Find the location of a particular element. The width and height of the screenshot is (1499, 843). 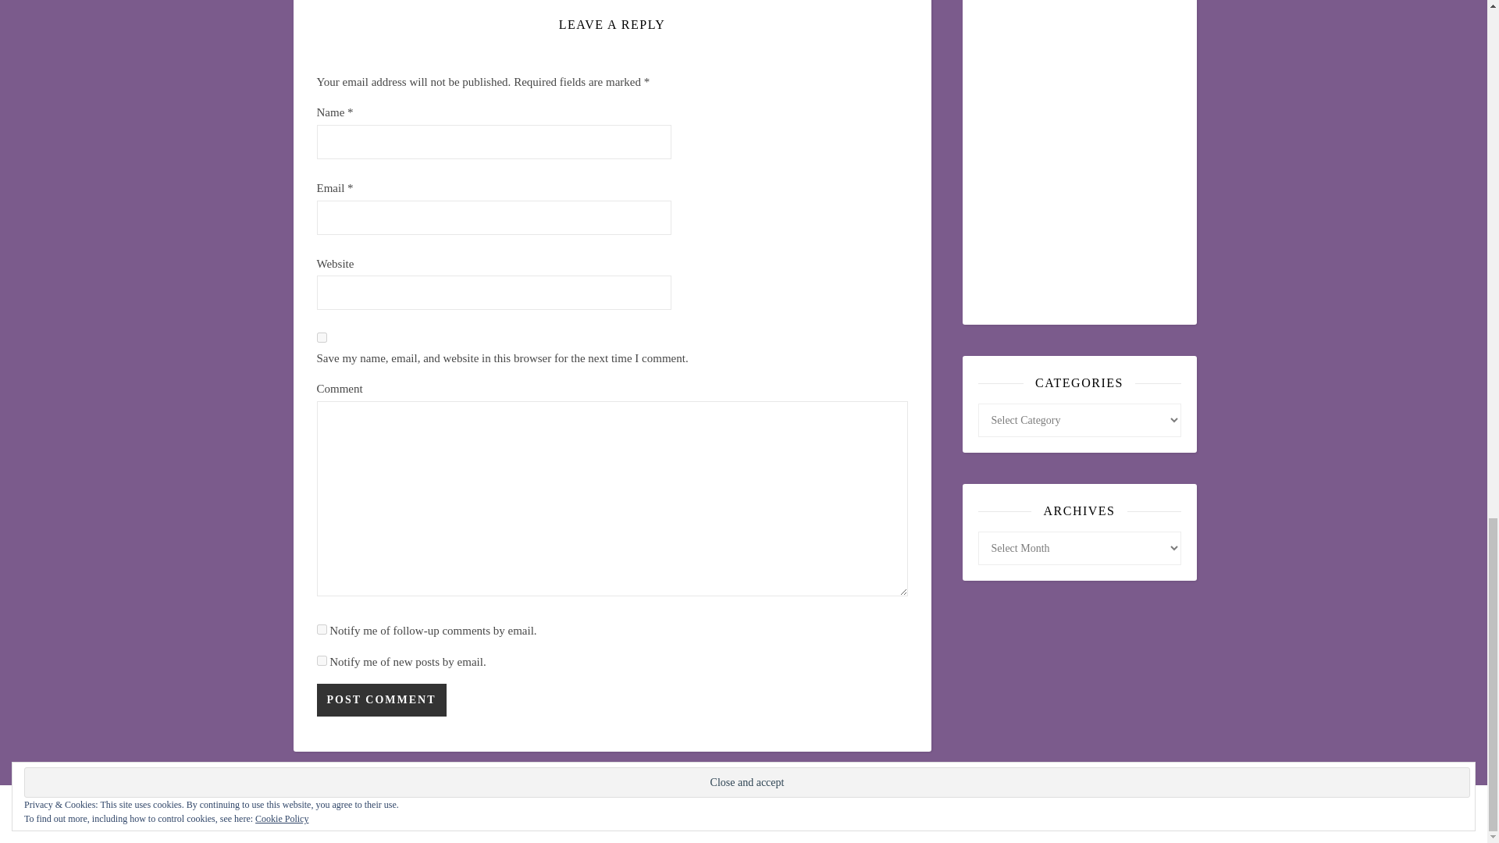

subscribe is located at coordinates (322, 660).